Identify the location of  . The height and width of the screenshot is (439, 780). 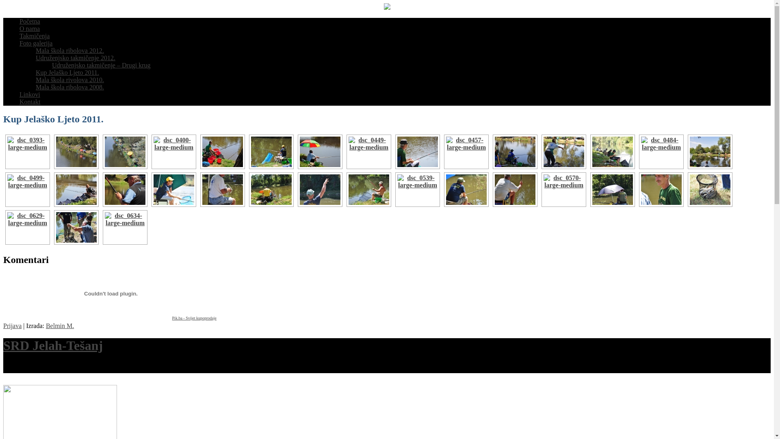
(466, 189).